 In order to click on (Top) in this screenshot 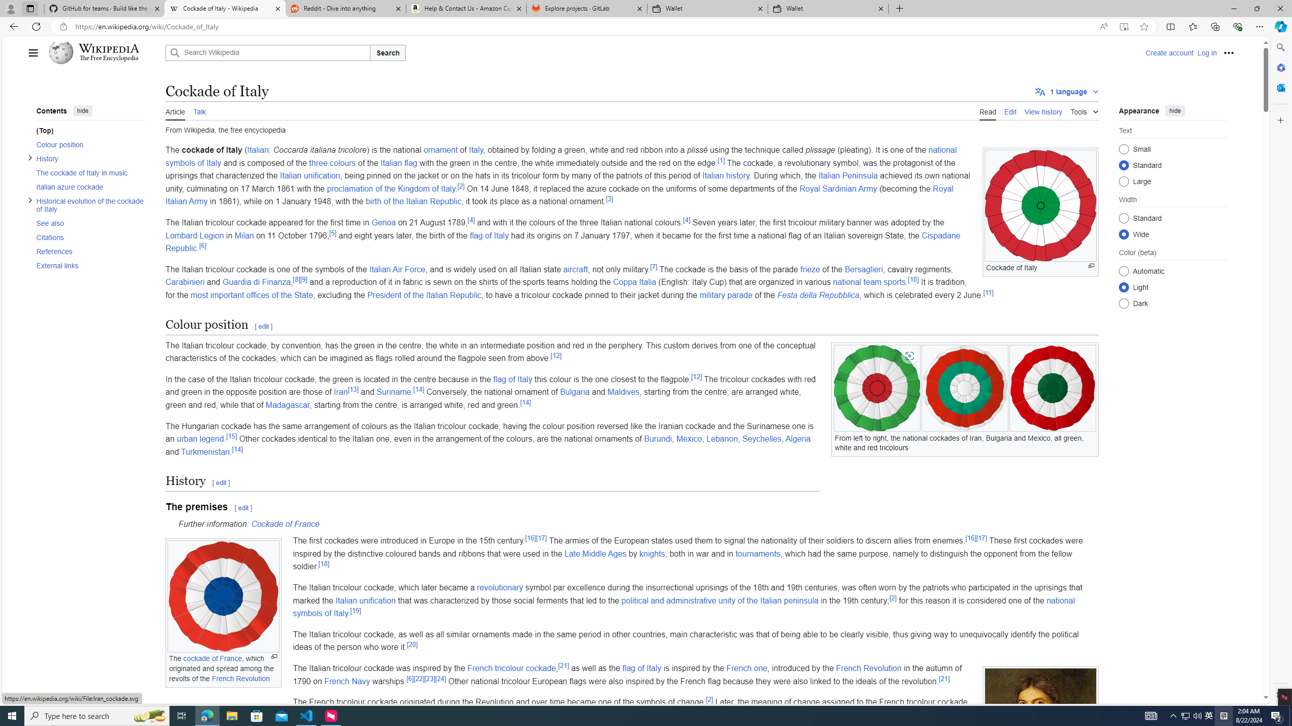, I will do `click(90, 130)`.